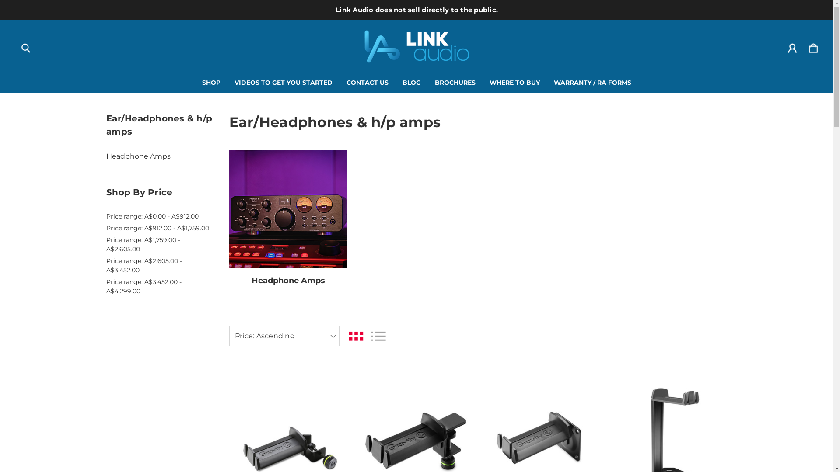 The image size is (840, 472). What do you see at coordinates (161, 245) in the screenshot?
I see `Price range: A$1,759.00 - A$2,605.00` at bounding box center [161, 245].